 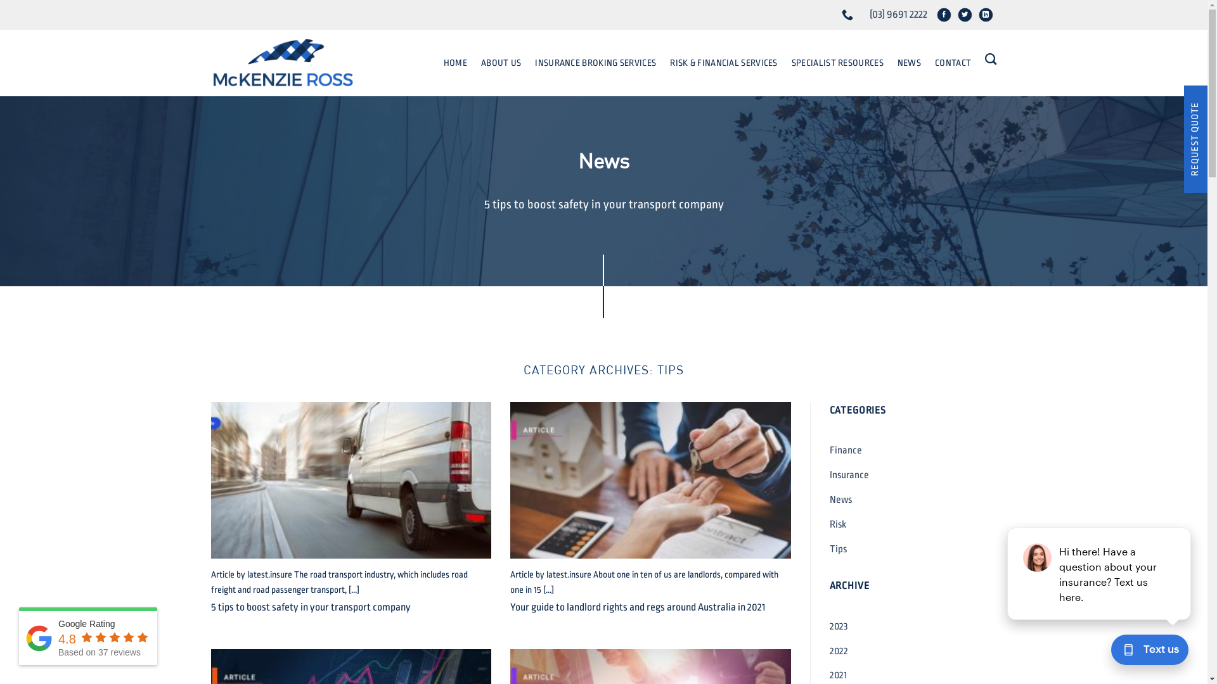 I want to click on RISK & FINANCIAL SERVICES, so click(x=724, y=63).